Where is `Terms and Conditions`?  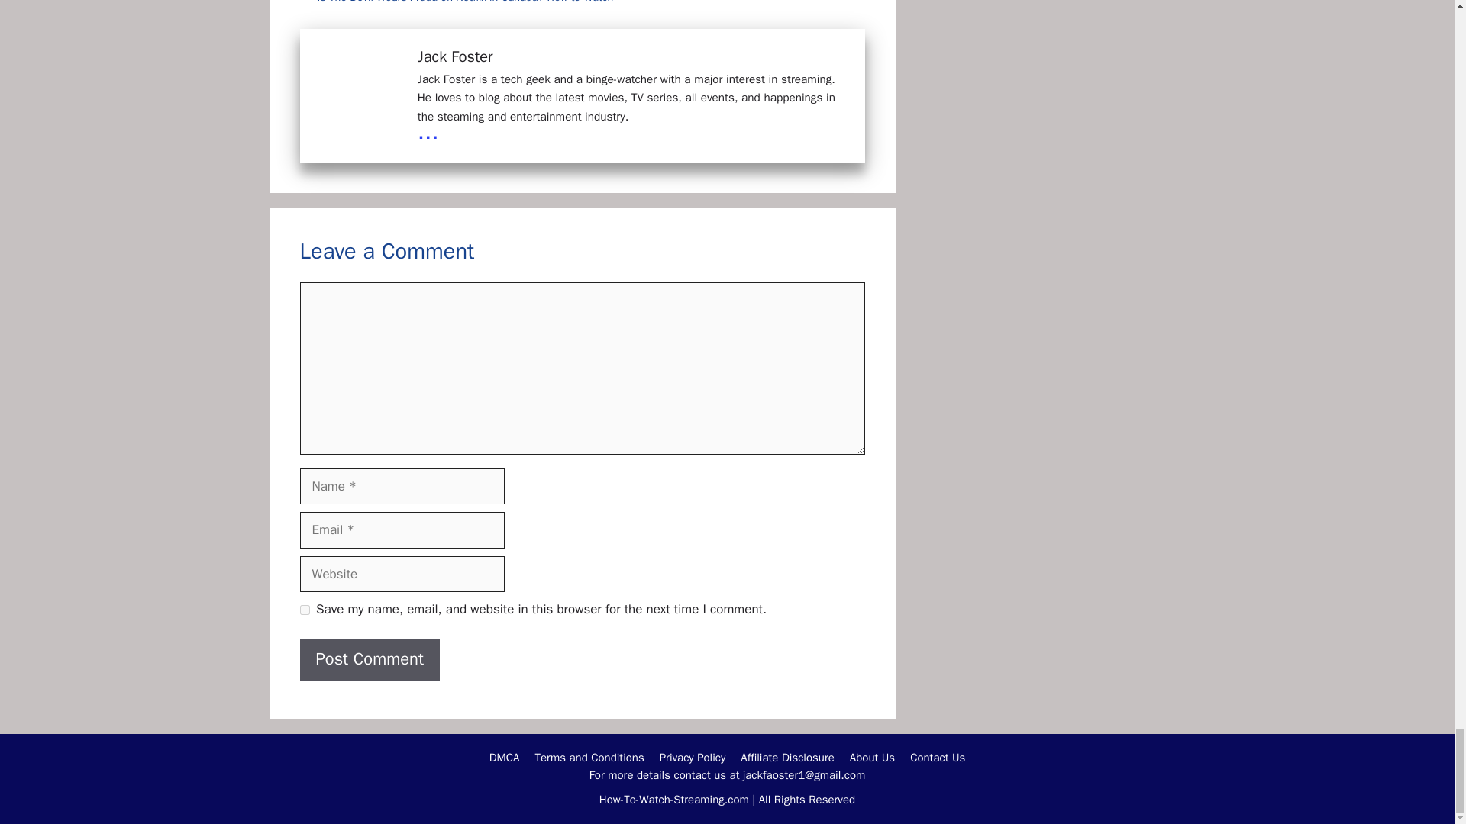
Terms and Conditions is located at coordinates (589, 757).